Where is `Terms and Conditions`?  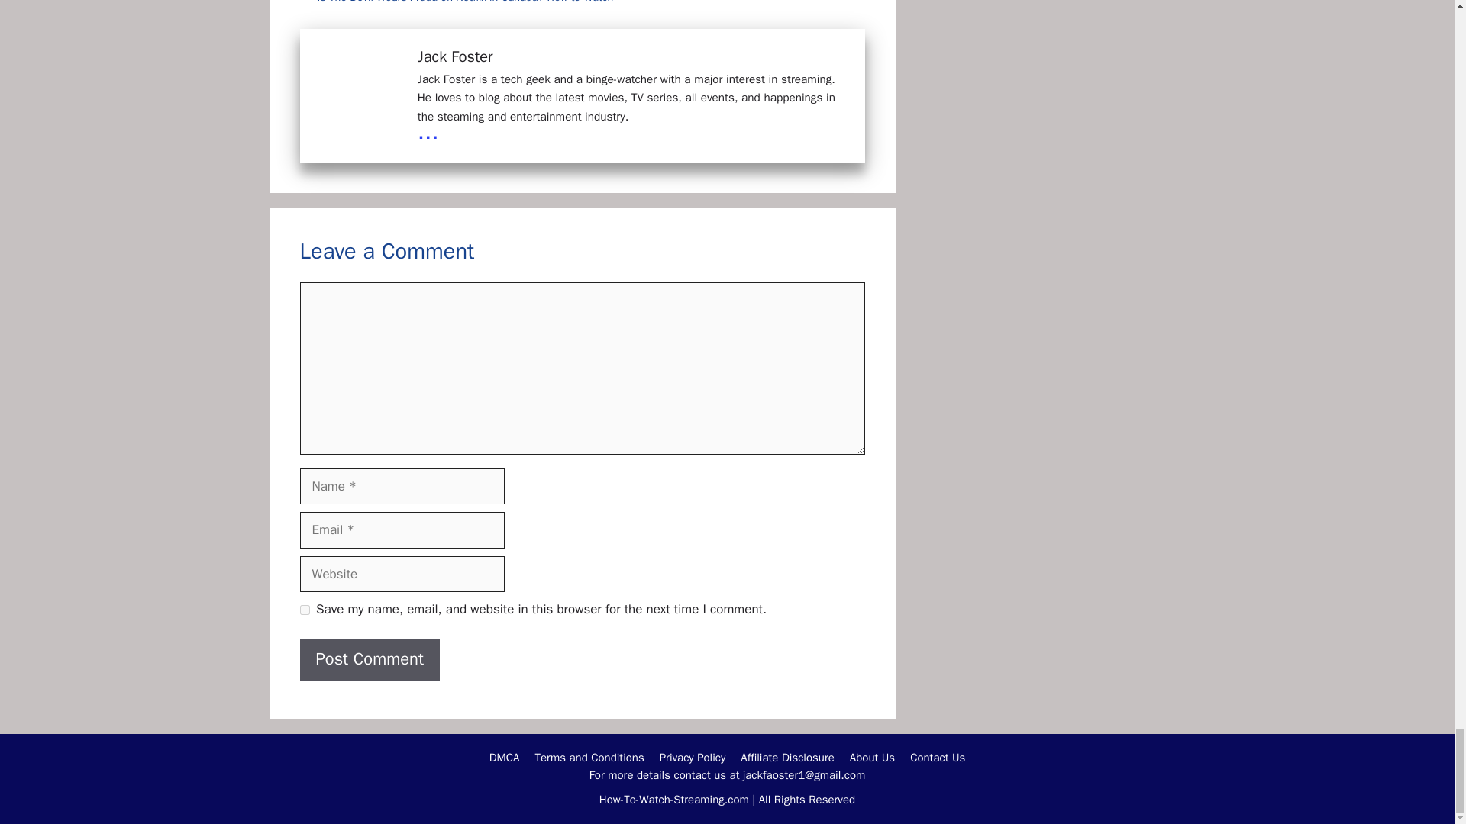
Terms and Conditions is located at coordinates (589, 757).